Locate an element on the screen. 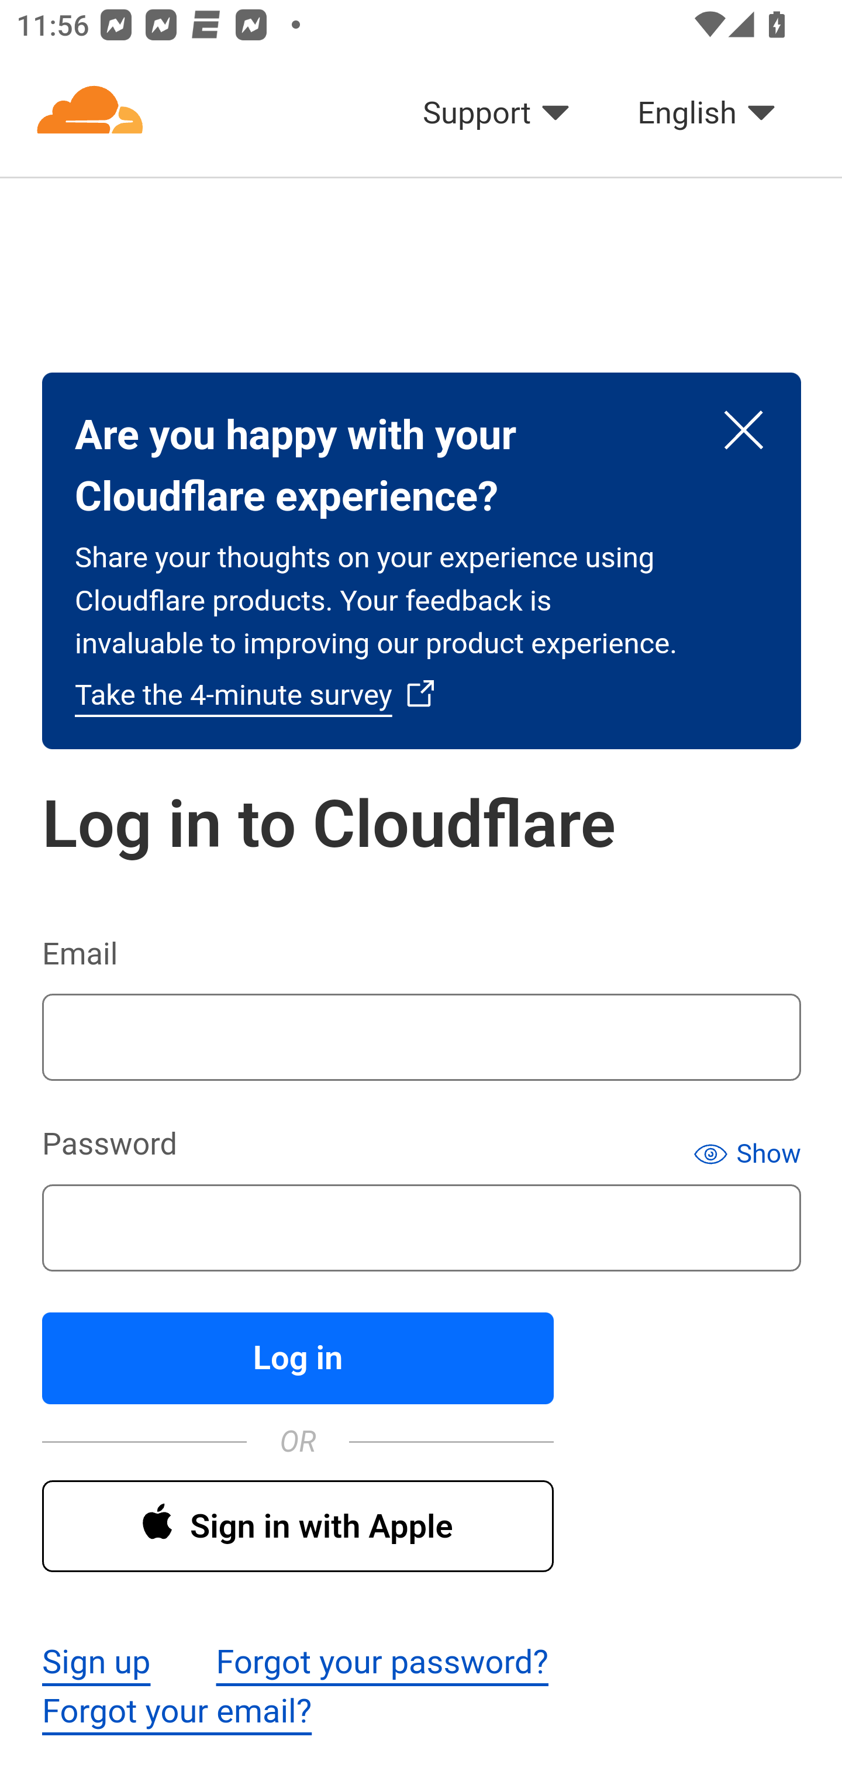  Sign in with Apple is located at coordinates (297, 1525).